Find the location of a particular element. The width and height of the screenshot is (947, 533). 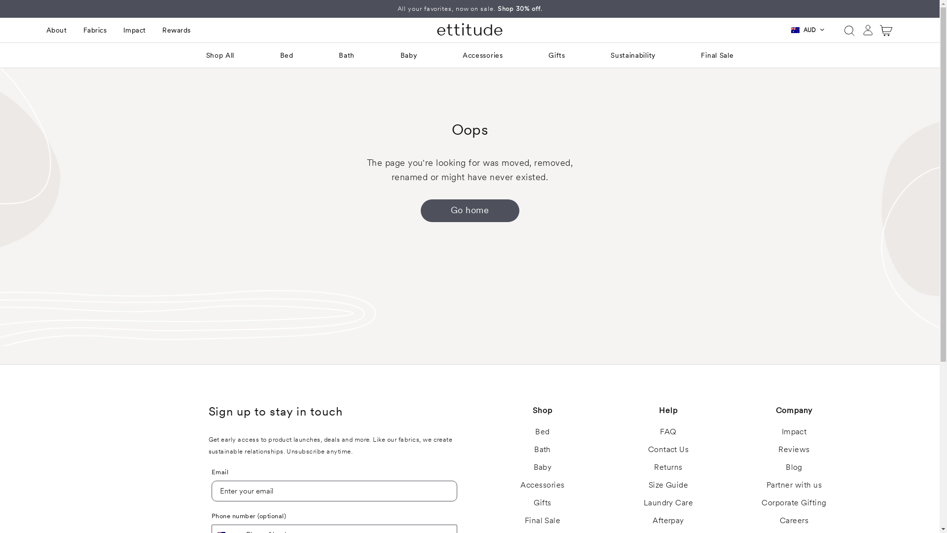

Accessories is located at coordinates (543, 485).